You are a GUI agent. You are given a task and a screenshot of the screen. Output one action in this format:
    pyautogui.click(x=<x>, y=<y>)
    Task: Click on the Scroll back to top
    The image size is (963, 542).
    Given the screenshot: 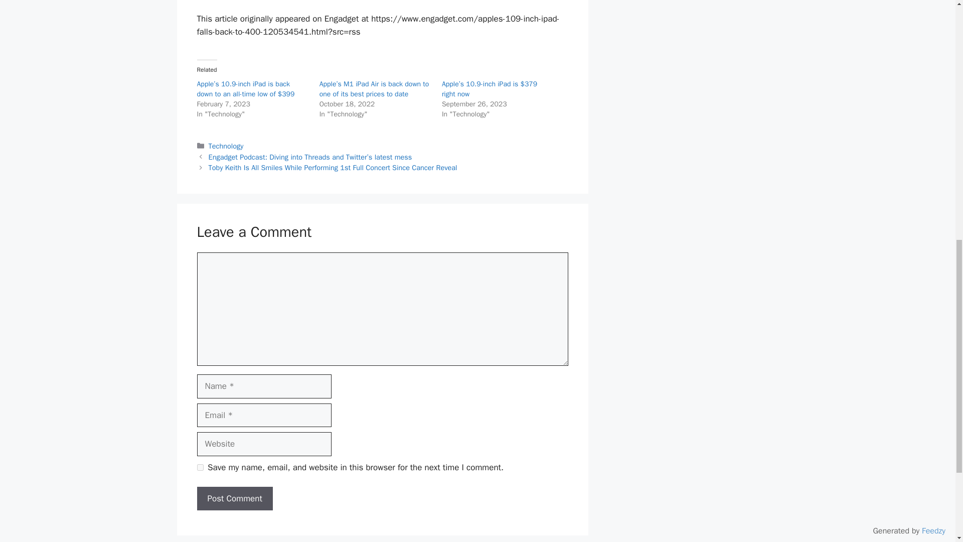 What is the action you would take?
    pyautogui.click(x=930, y=476)
    